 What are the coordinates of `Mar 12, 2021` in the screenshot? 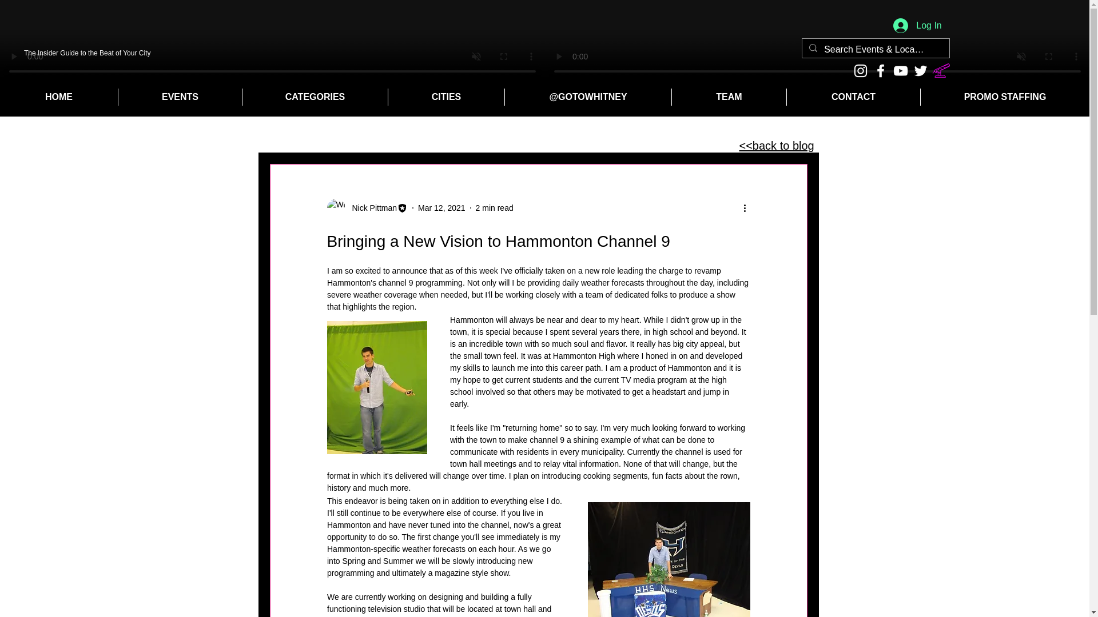 It's located at (441, 208).